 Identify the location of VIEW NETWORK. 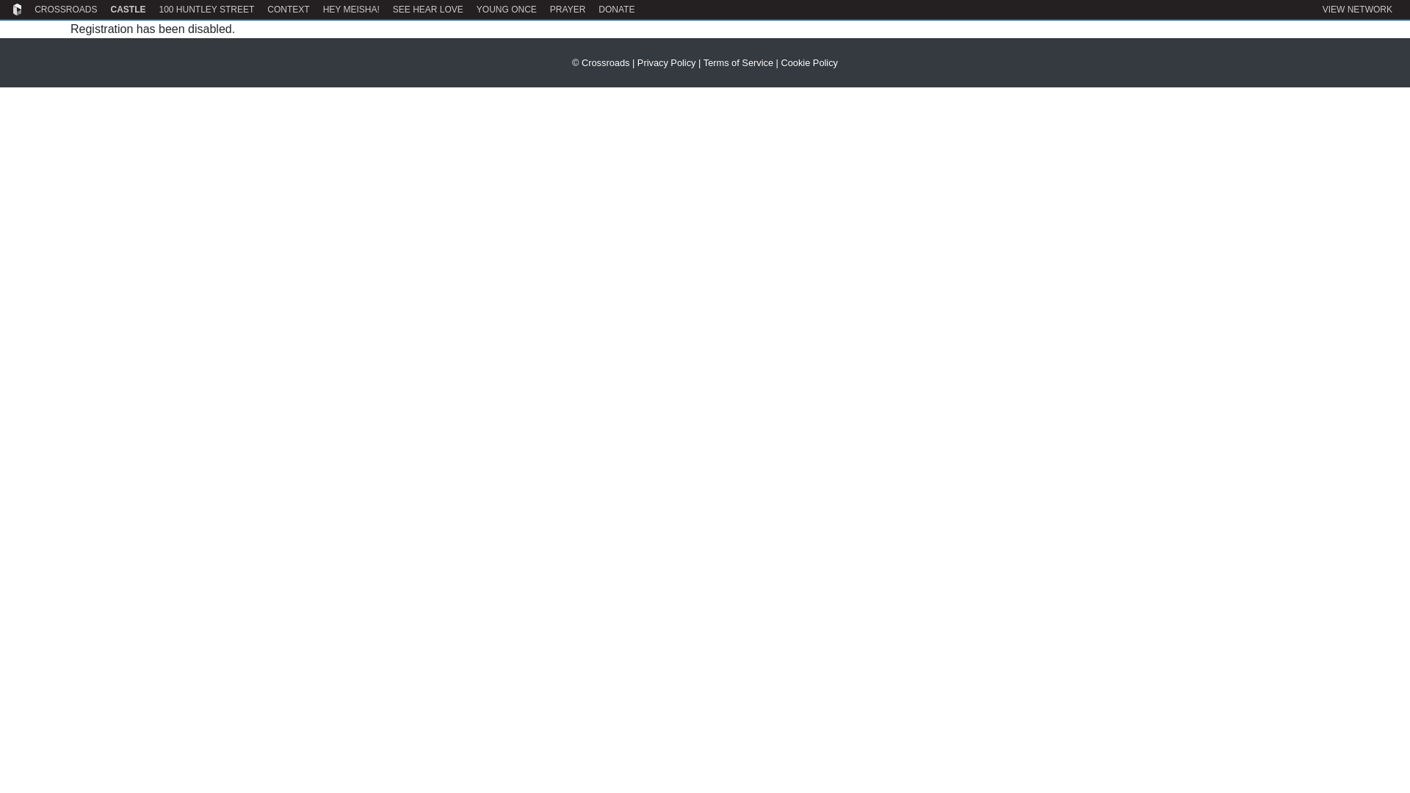
(1357, 9).